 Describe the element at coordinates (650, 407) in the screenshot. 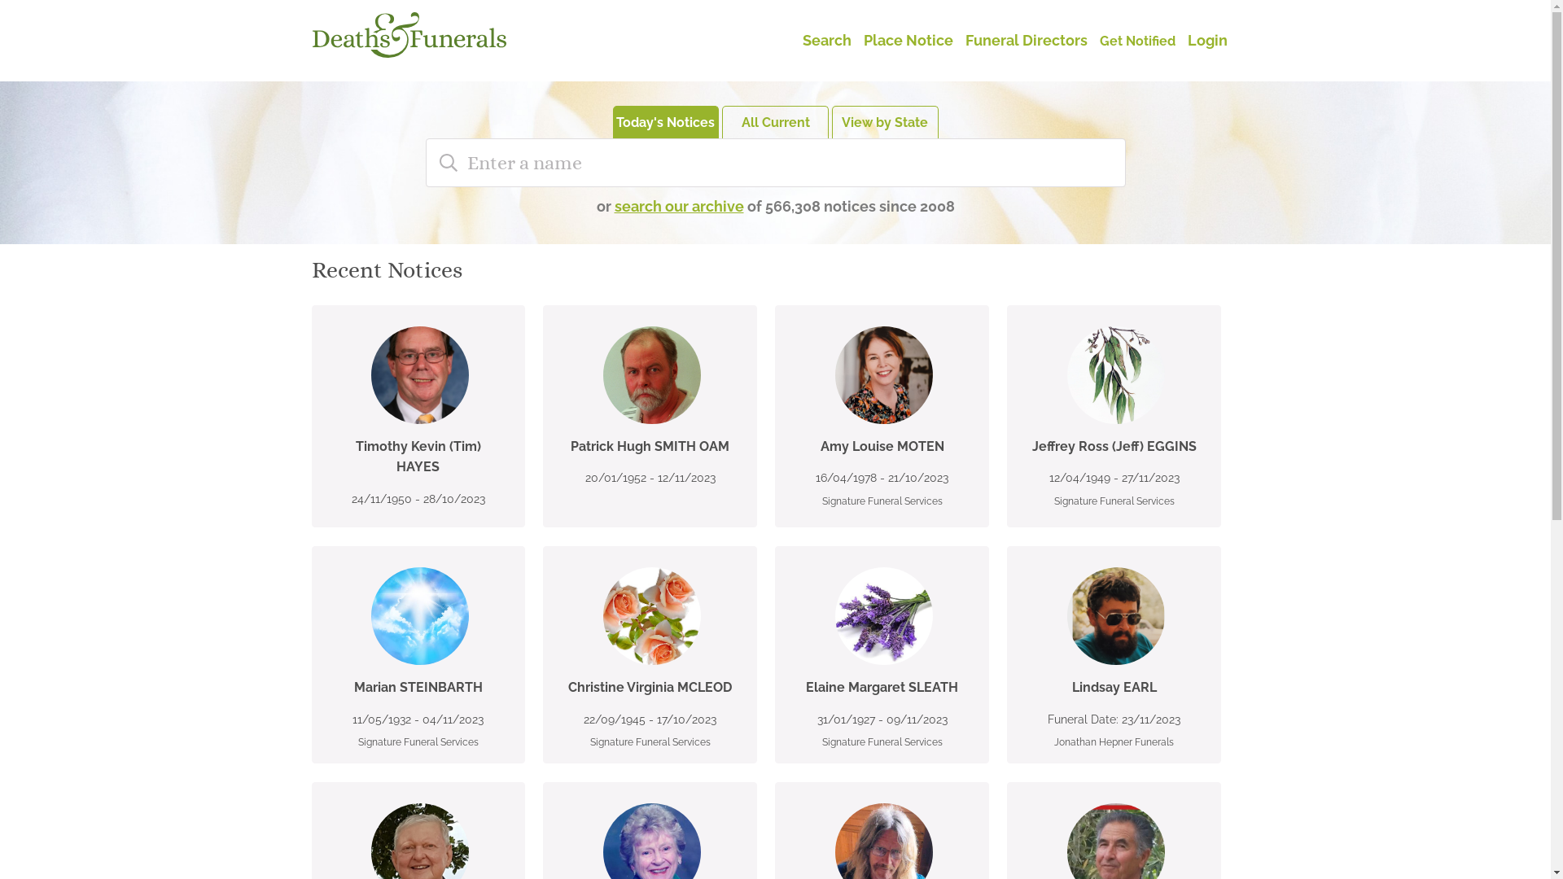

I see `Patrick Hugh SMITH OAM
20/01/1952 - 12/11/2023` at that location.